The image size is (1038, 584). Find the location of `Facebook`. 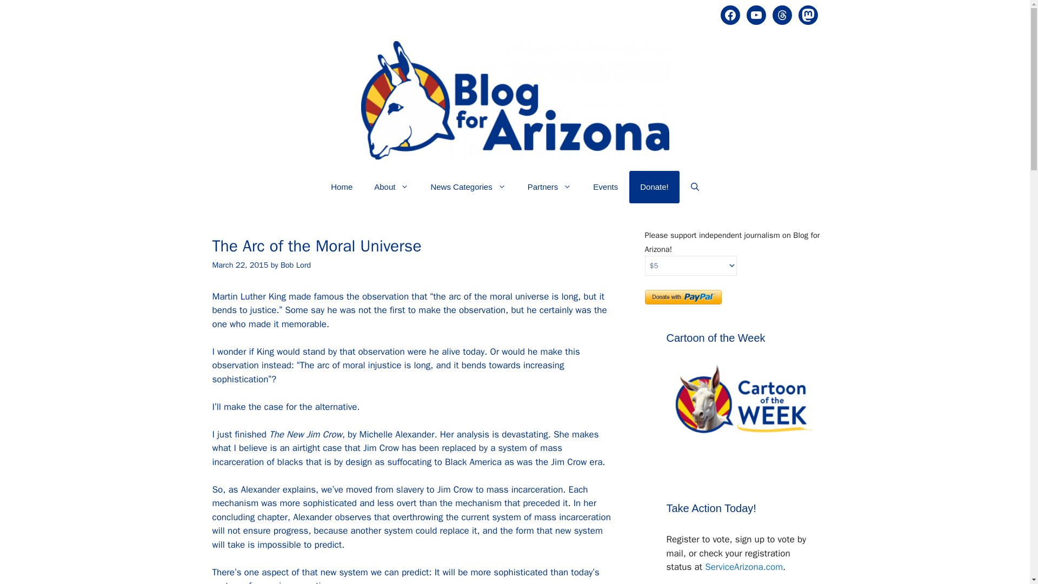

Facebook is located at coordinates (730, 15).